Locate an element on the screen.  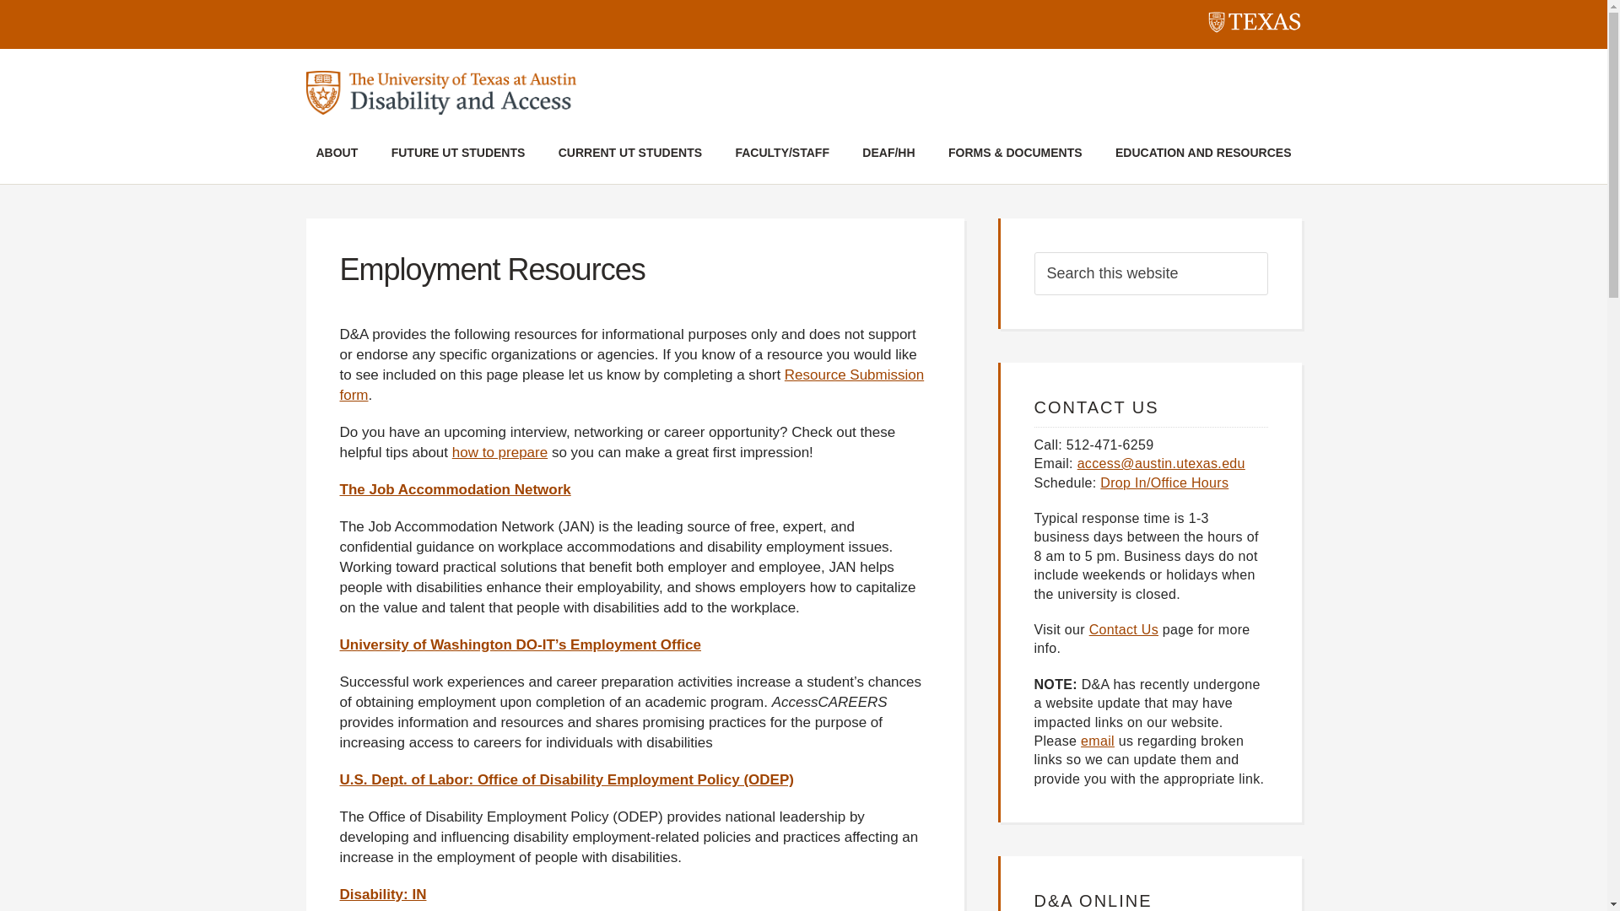
The University of Texas at Austin is located at coordinates (1254, 25).